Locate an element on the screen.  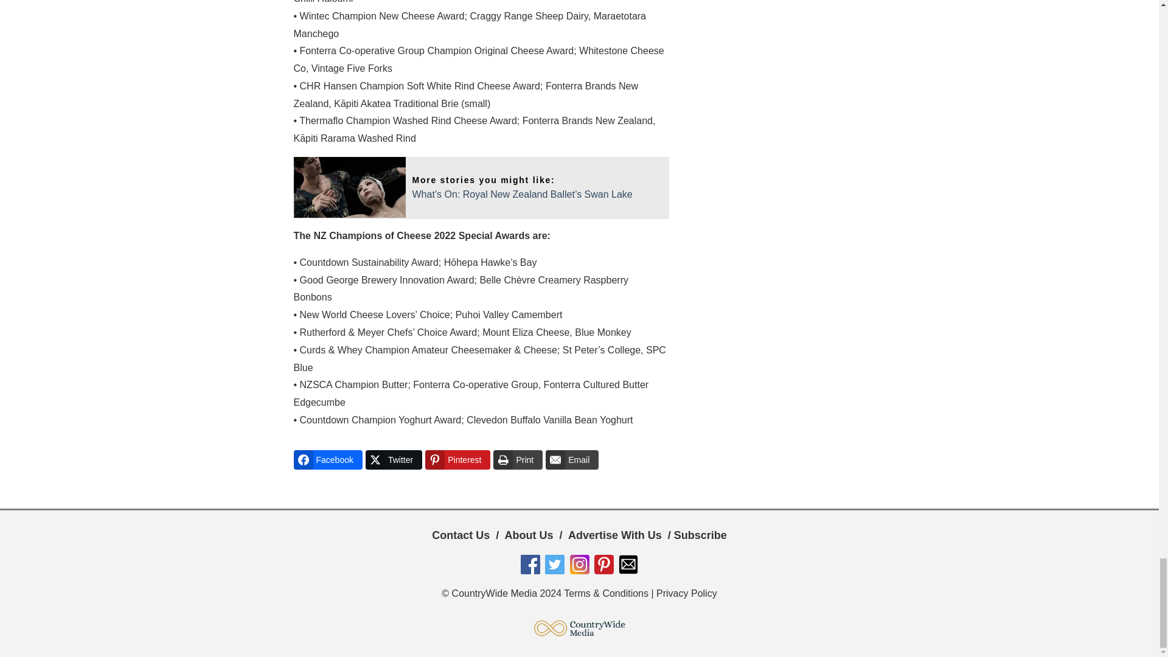
Contact Us is located at coordinates (461, 535).